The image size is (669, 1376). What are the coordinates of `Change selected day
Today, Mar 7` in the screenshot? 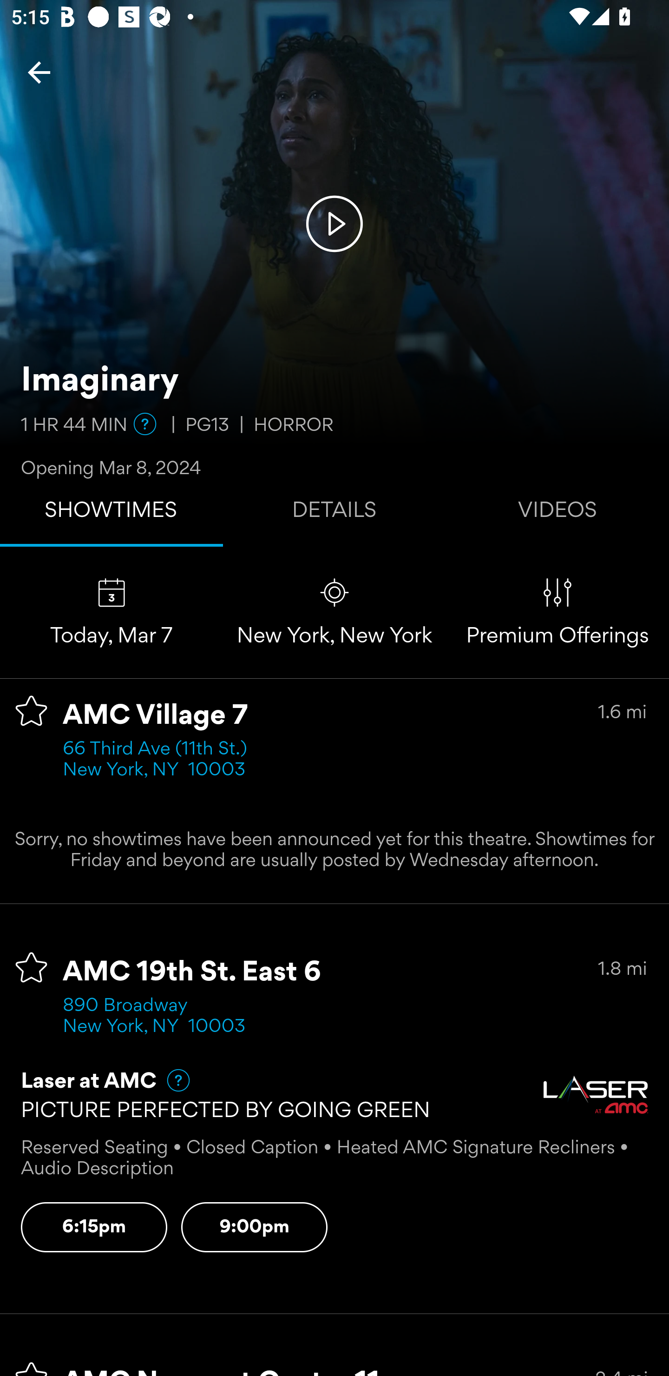 It's located at (111, 612).